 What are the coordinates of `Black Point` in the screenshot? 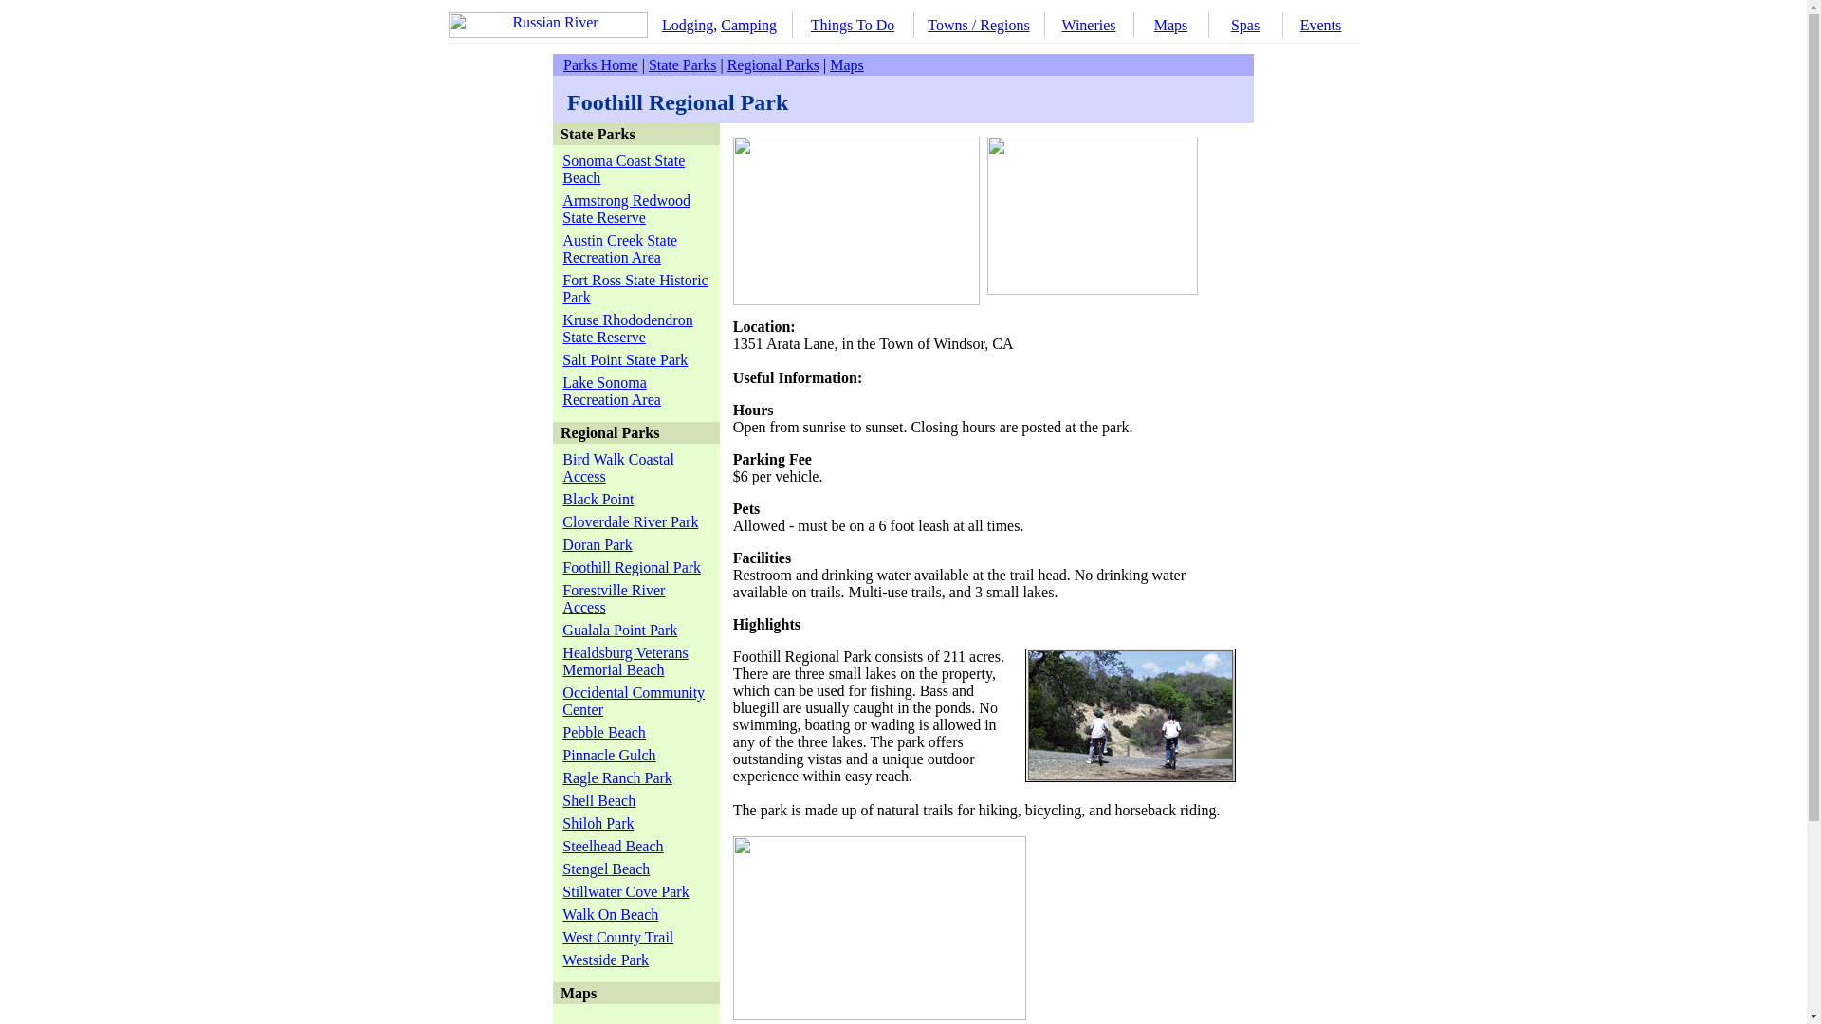 It's located at (598, 499).